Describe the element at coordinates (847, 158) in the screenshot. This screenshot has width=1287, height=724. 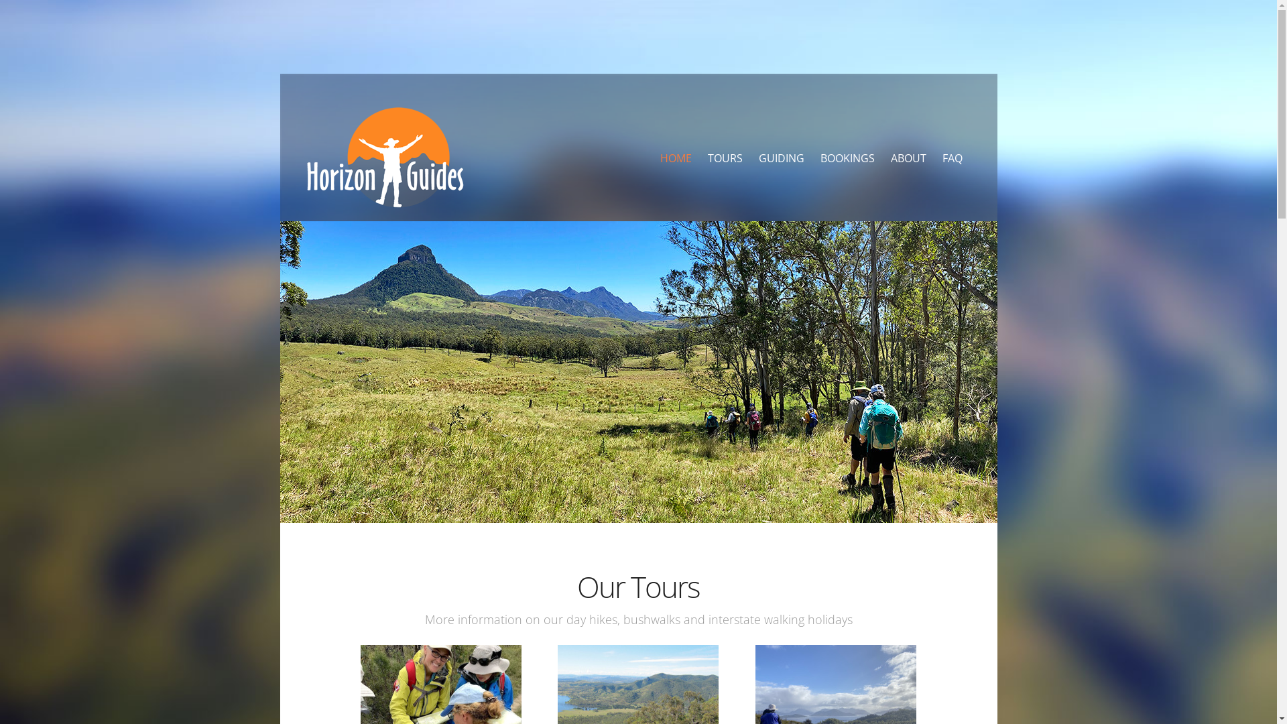
I see `BOOKINGS` at that location.